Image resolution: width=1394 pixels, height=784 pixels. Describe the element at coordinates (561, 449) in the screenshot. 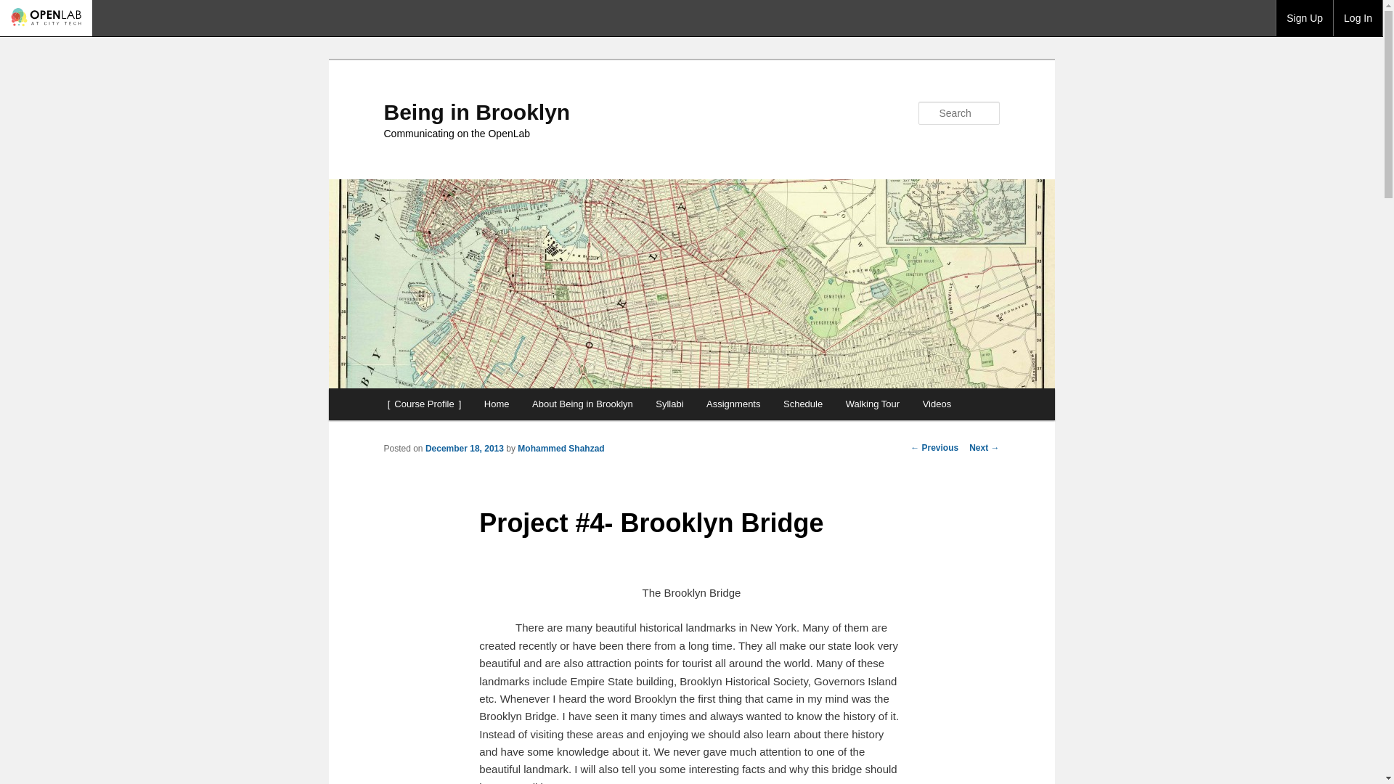

I see `View all posts by Mohammed Shahzad` at that location.